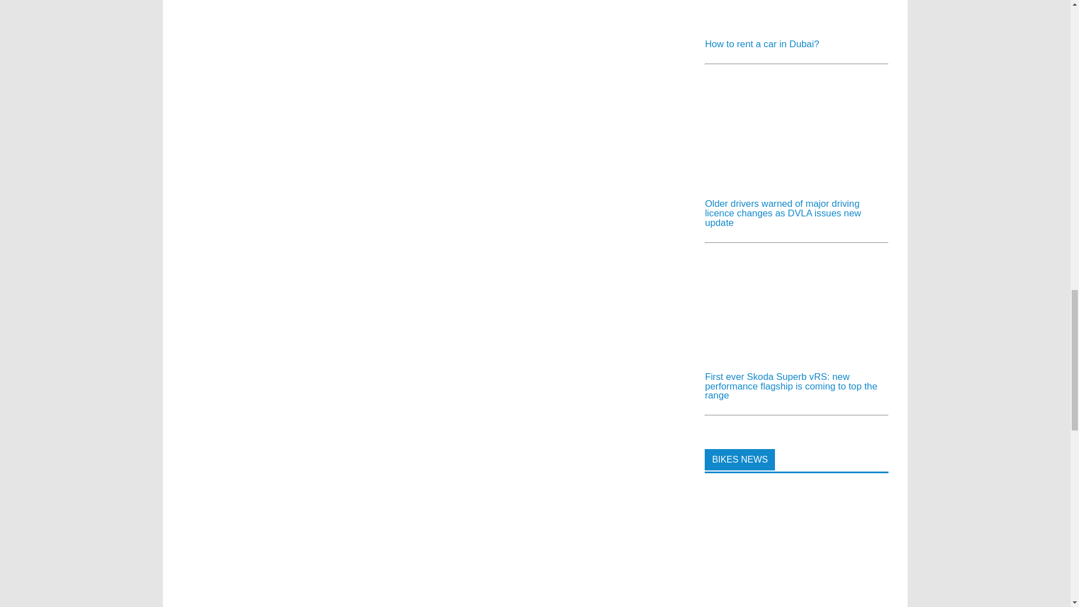  I want to click on How to rent a car in Dubai?, so click(761, 44).